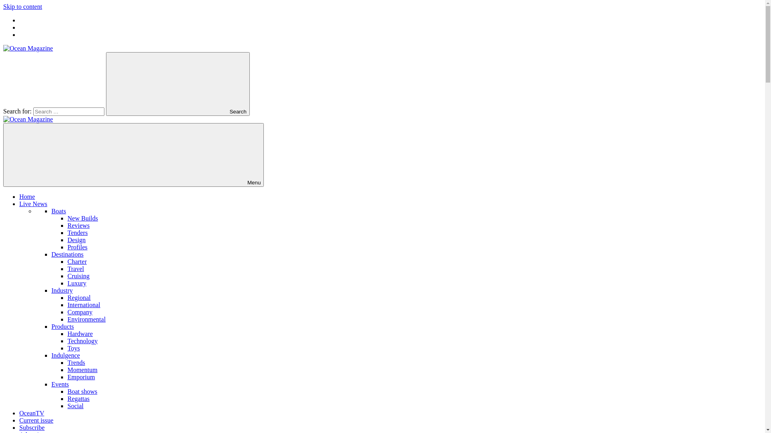 This screenshot has height=433, width=771. Describe the element at coordinates (80, 312) in the screenshot. I see `Company` at that location.